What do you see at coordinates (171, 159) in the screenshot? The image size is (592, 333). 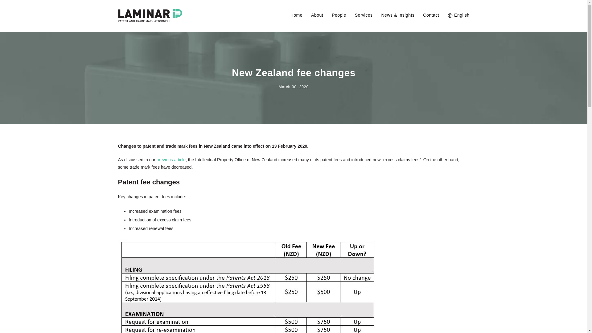 I see `previous article` at bounding box center [171, 159].